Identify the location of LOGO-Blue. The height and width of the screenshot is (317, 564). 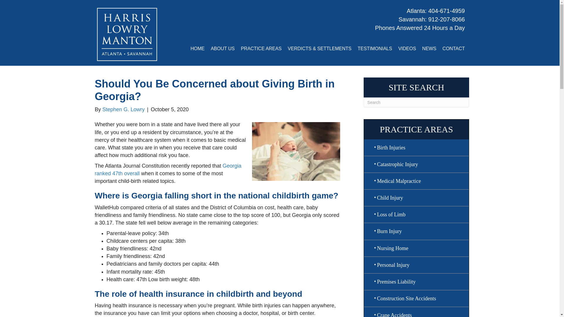
(127, 34).